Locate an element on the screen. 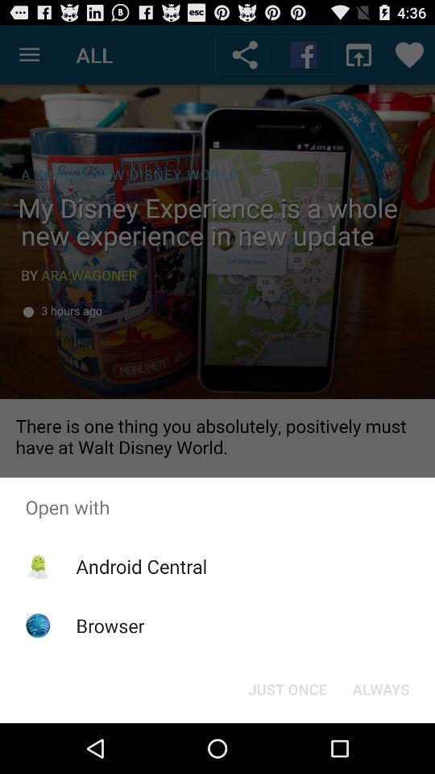  swipe until the always is located at coordinates (380, 689).